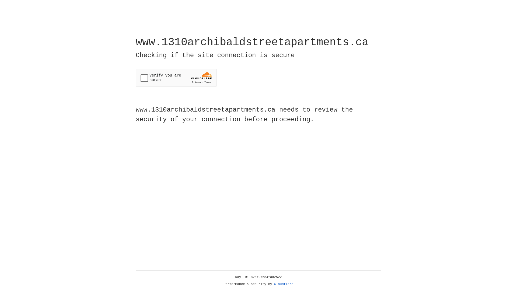 The width and height of the screenshot is (517, 291). What do you see at coordinates (176, 78) in the screenshot?
I see `Widget containing a Cloudflare security challenge` at bounding box center [176, 78].